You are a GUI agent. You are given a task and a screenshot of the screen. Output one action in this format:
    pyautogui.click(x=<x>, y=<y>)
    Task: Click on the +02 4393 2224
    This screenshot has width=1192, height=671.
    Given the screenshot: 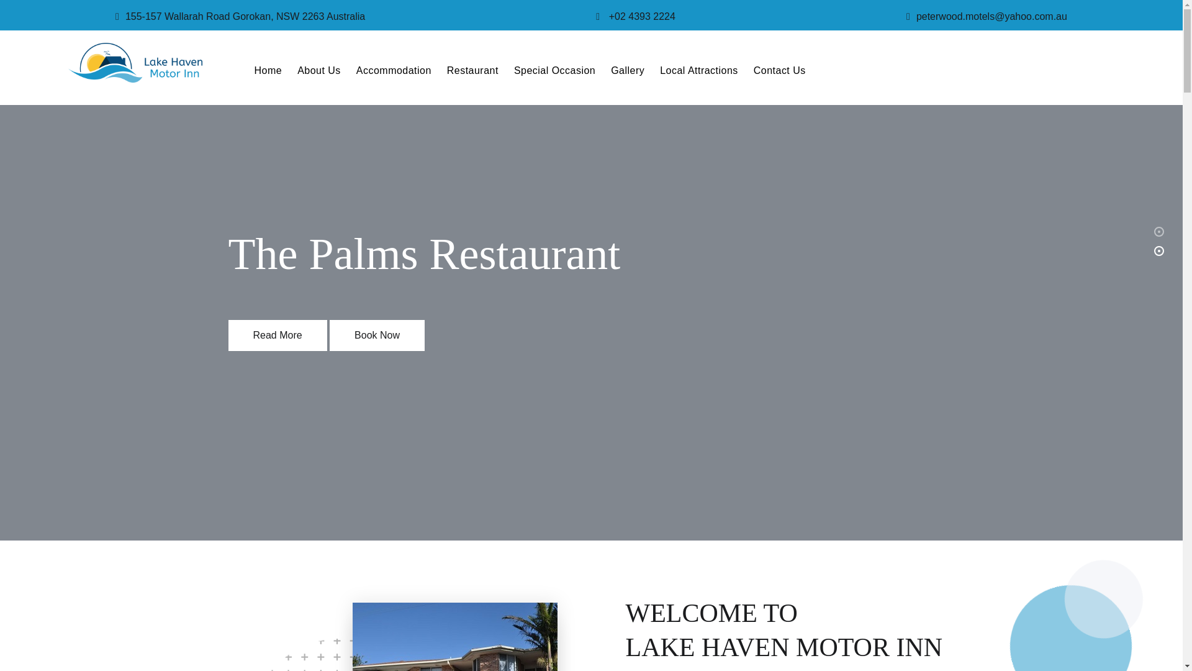 What is the action you would take?
    pyautogui.click(x=642, y=16)
    